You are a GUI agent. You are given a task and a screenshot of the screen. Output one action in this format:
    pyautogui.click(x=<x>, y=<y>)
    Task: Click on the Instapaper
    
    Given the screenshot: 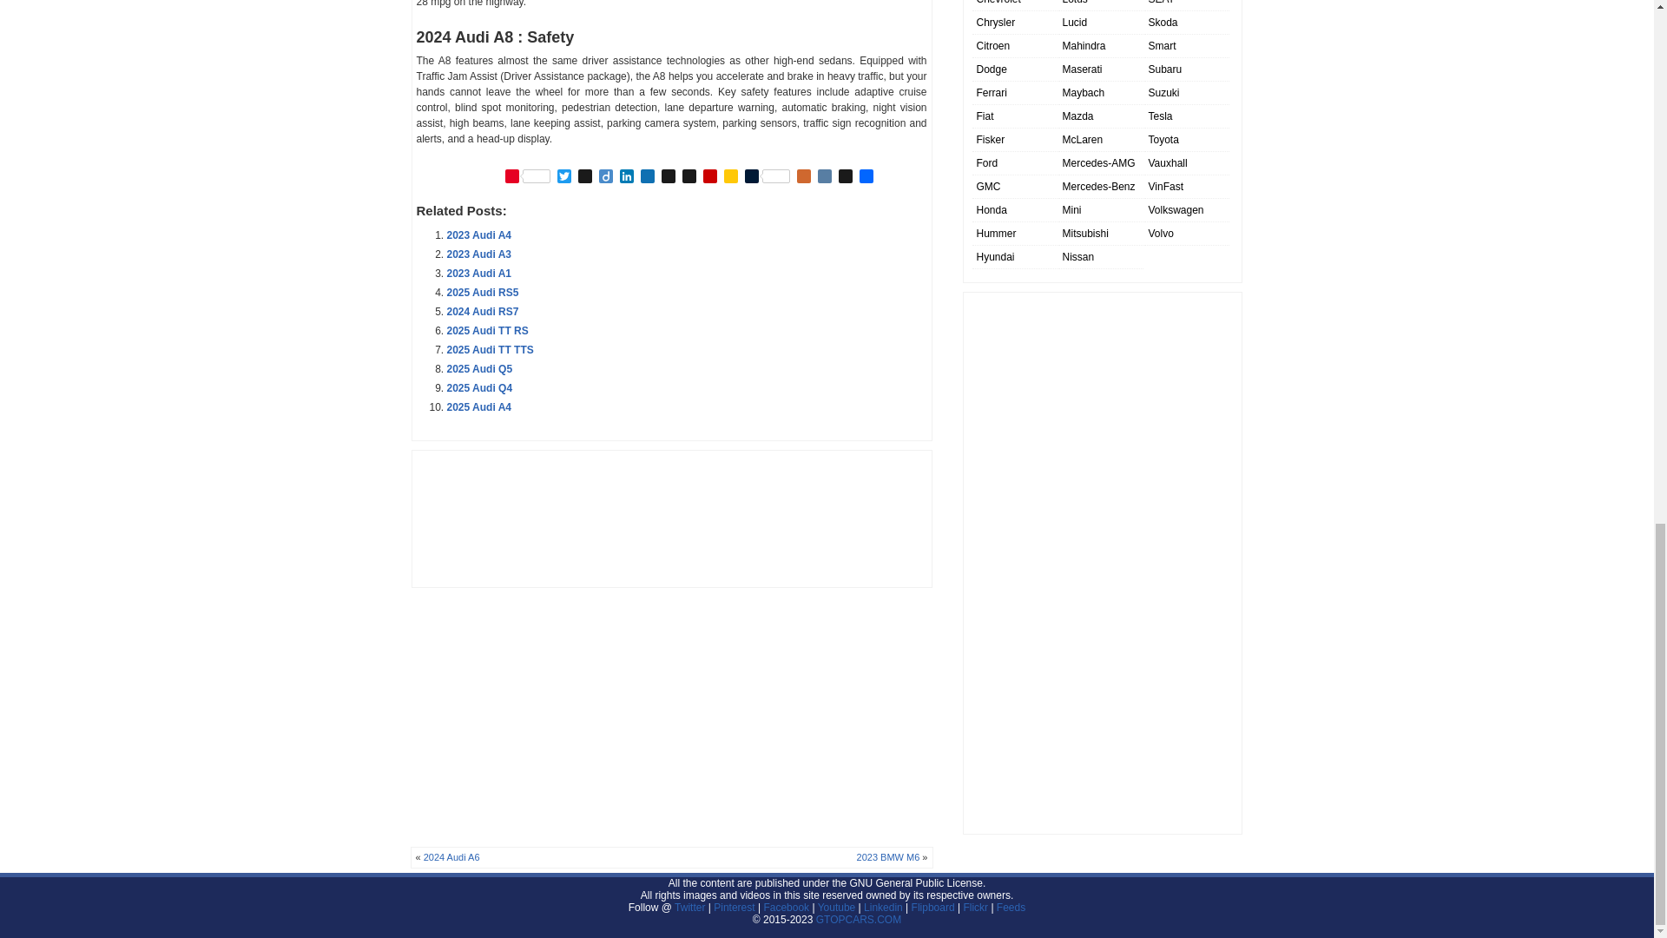 What is the action you would take?
    pyautogui.click(x=689, y=177)
    